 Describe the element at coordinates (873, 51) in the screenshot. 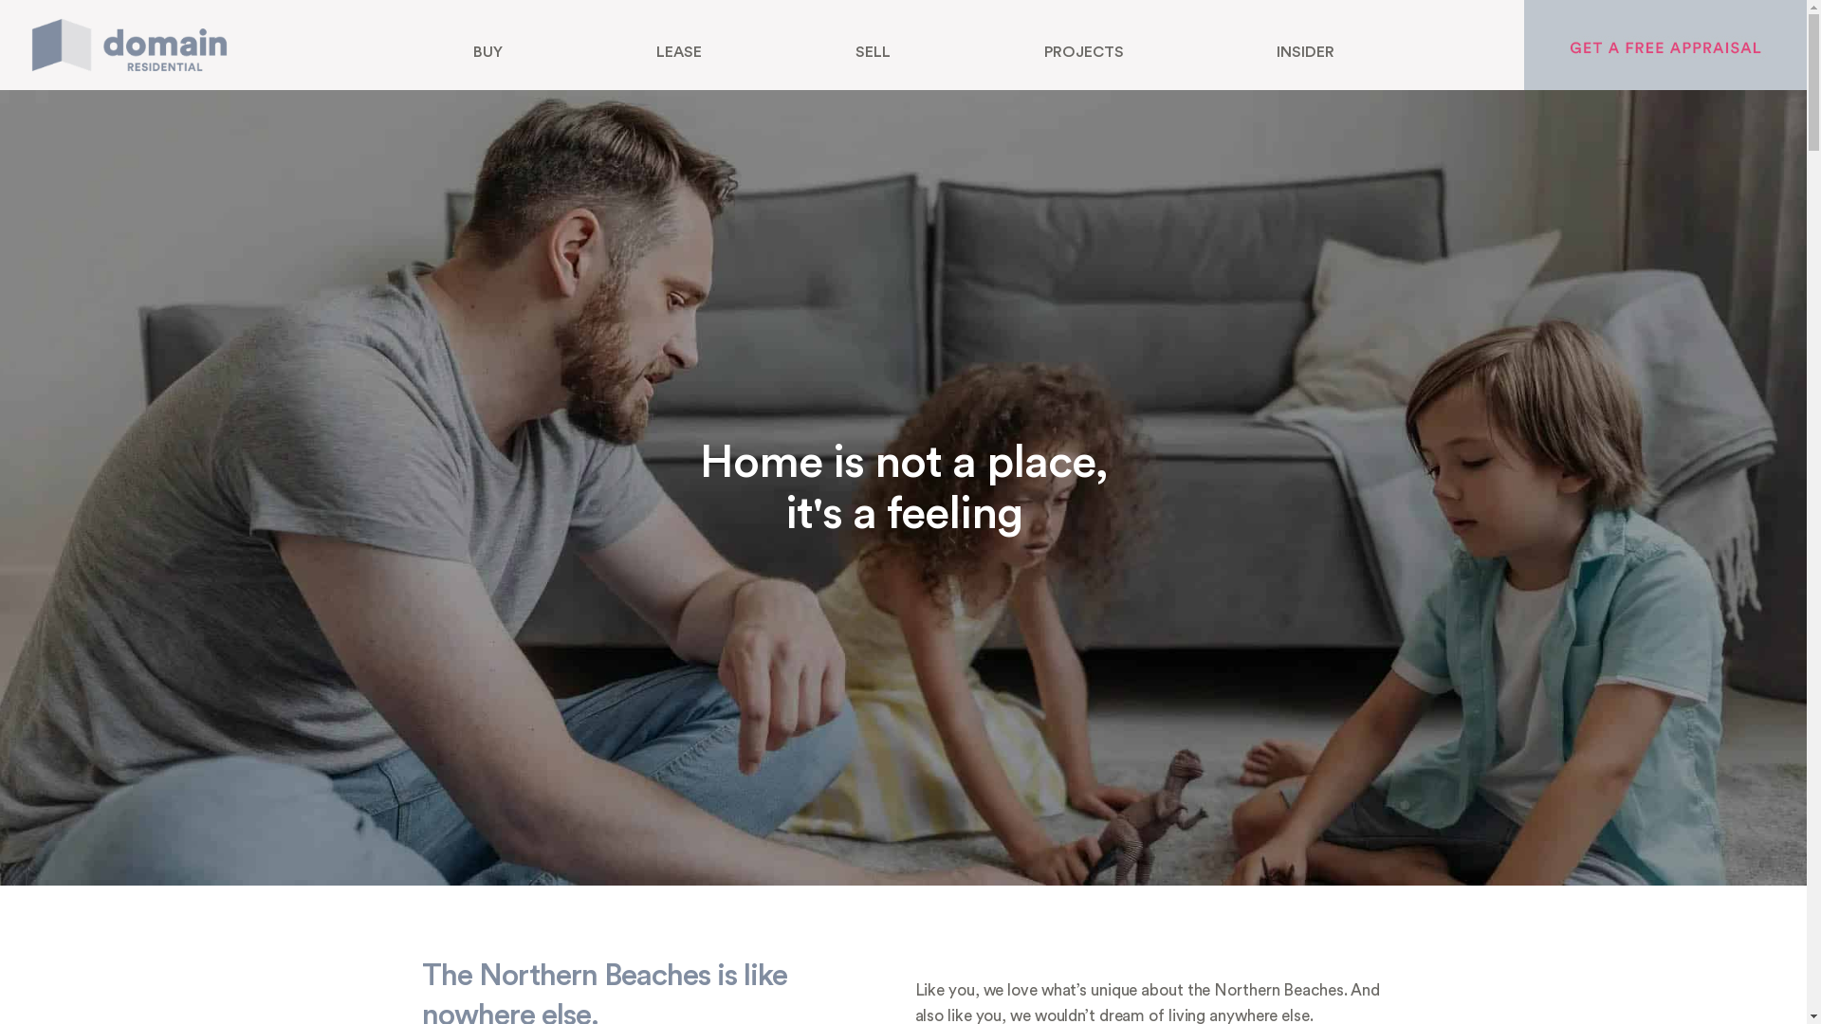

I see `SELL` at that location.